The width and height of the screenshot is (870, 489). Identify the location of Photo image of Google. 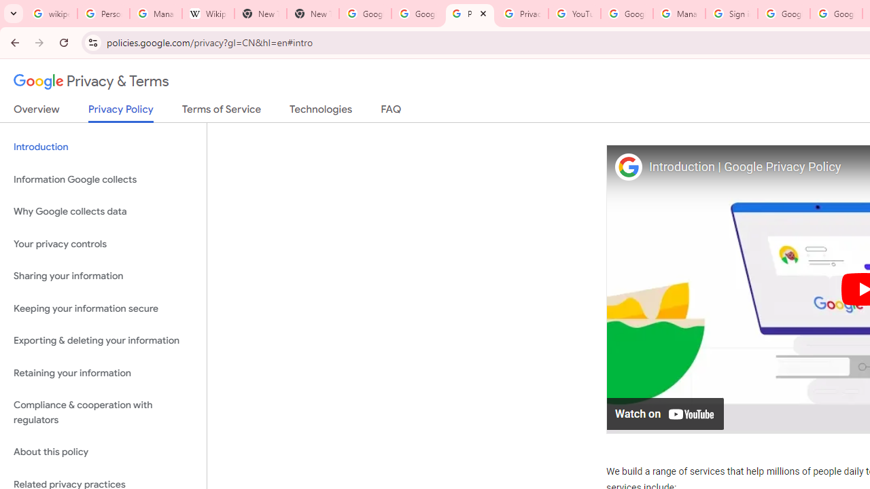
(628, 166).